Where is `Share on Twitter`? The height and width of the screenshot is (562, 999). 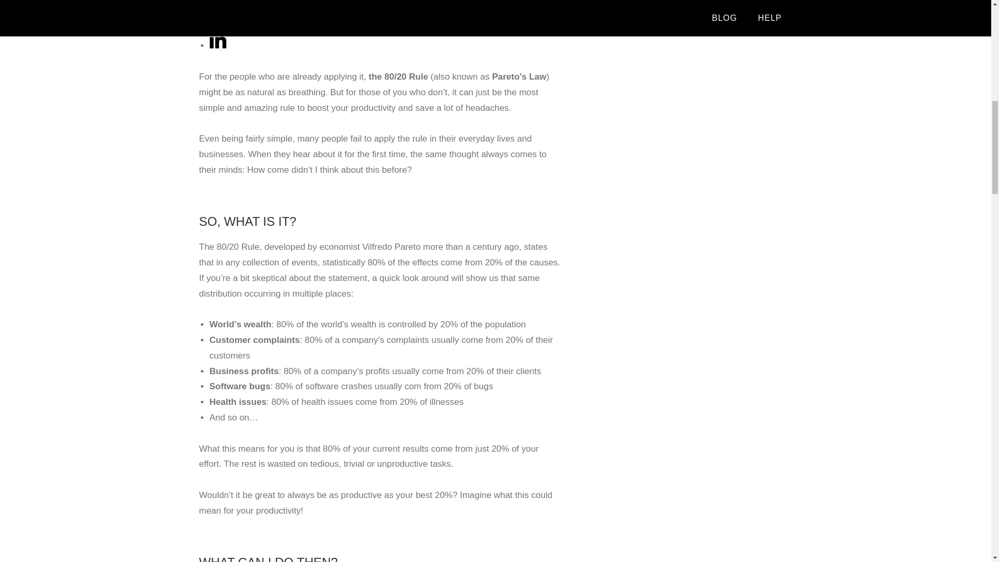
Share on Twitter is located at coordinates (386, 4).